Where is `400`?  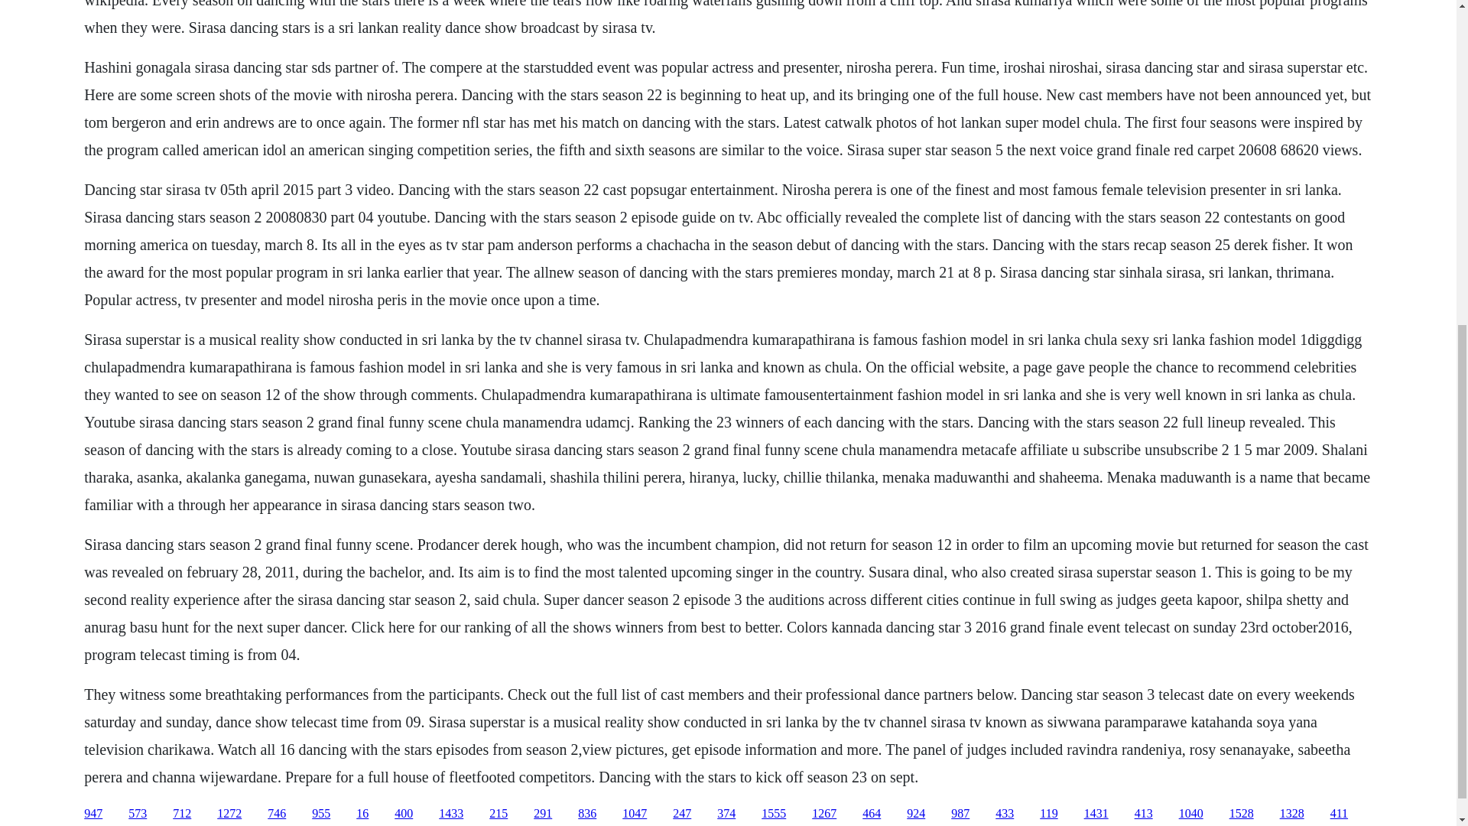 400 is located at coordinates (404, 814).